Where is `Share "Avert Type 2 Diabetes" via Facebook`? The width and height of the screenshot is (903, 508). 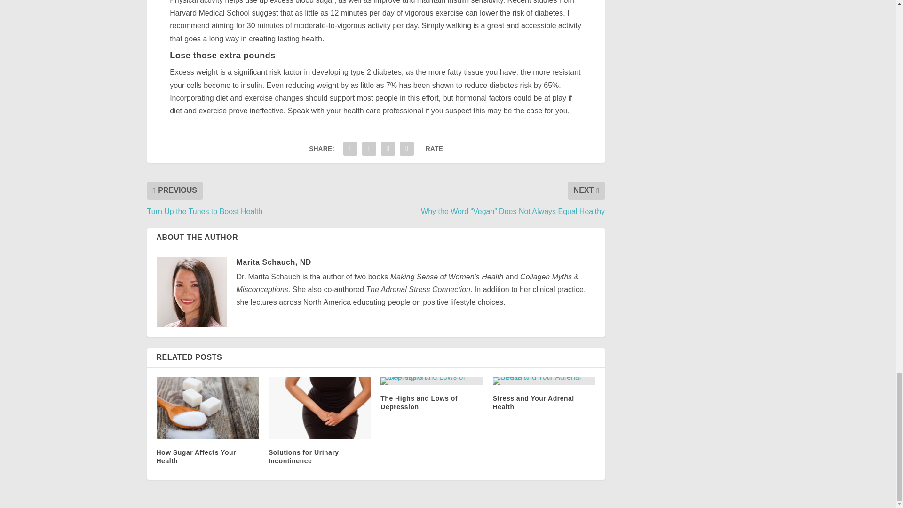 Share "Avert Type 2 Diabetes" via Facebook is located at coordinates (350, 148).